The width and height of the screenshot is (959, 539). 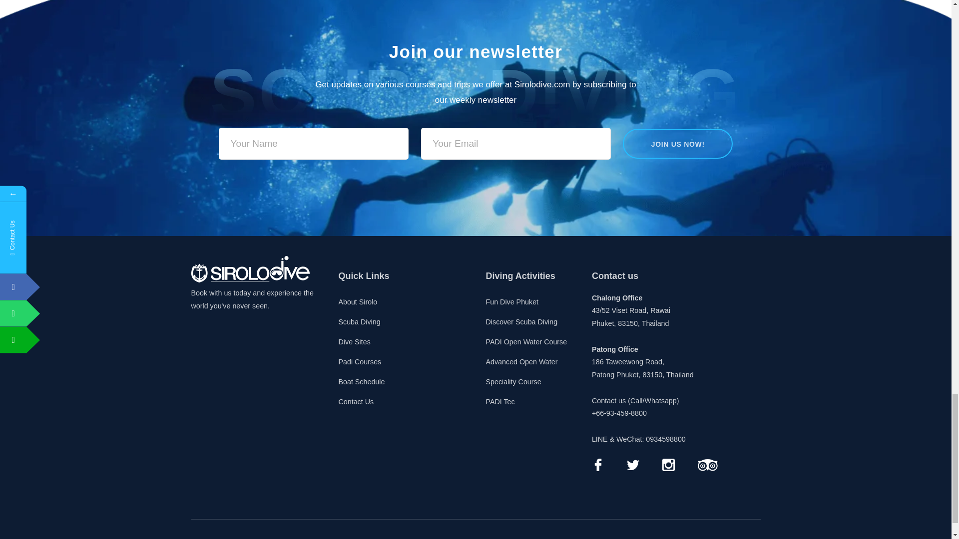 I want to click on join us now!, so click(x=677, y=144).